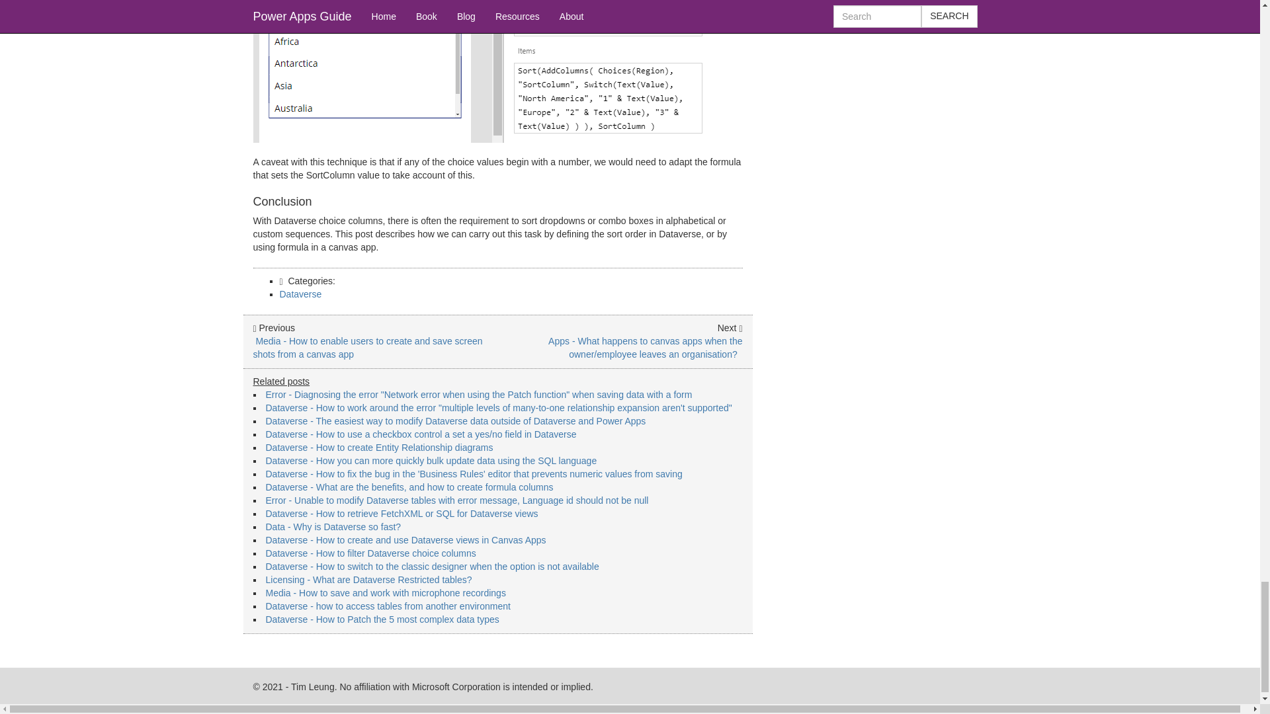 This screenshot has width=1270, height=714. What do you see at coordinates (385, 592) in the screenshot?
I see `Media - How to save and work with microphone recordings` at bounding box center [385, 592].